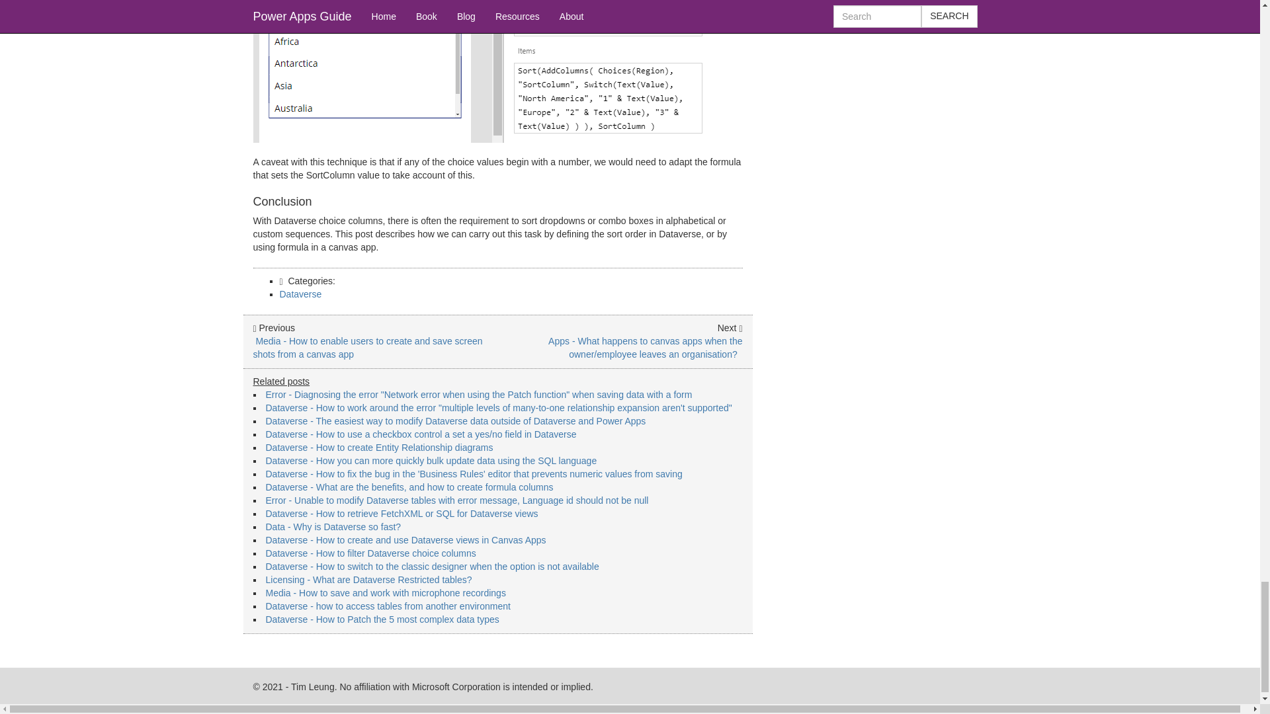 This screenshot has width=1270, height=714. What do you see at coordinates (385, 592) in the screenshot?
I see `Media - How to save and work with microphone recordings` at bounding box center [385, 592].